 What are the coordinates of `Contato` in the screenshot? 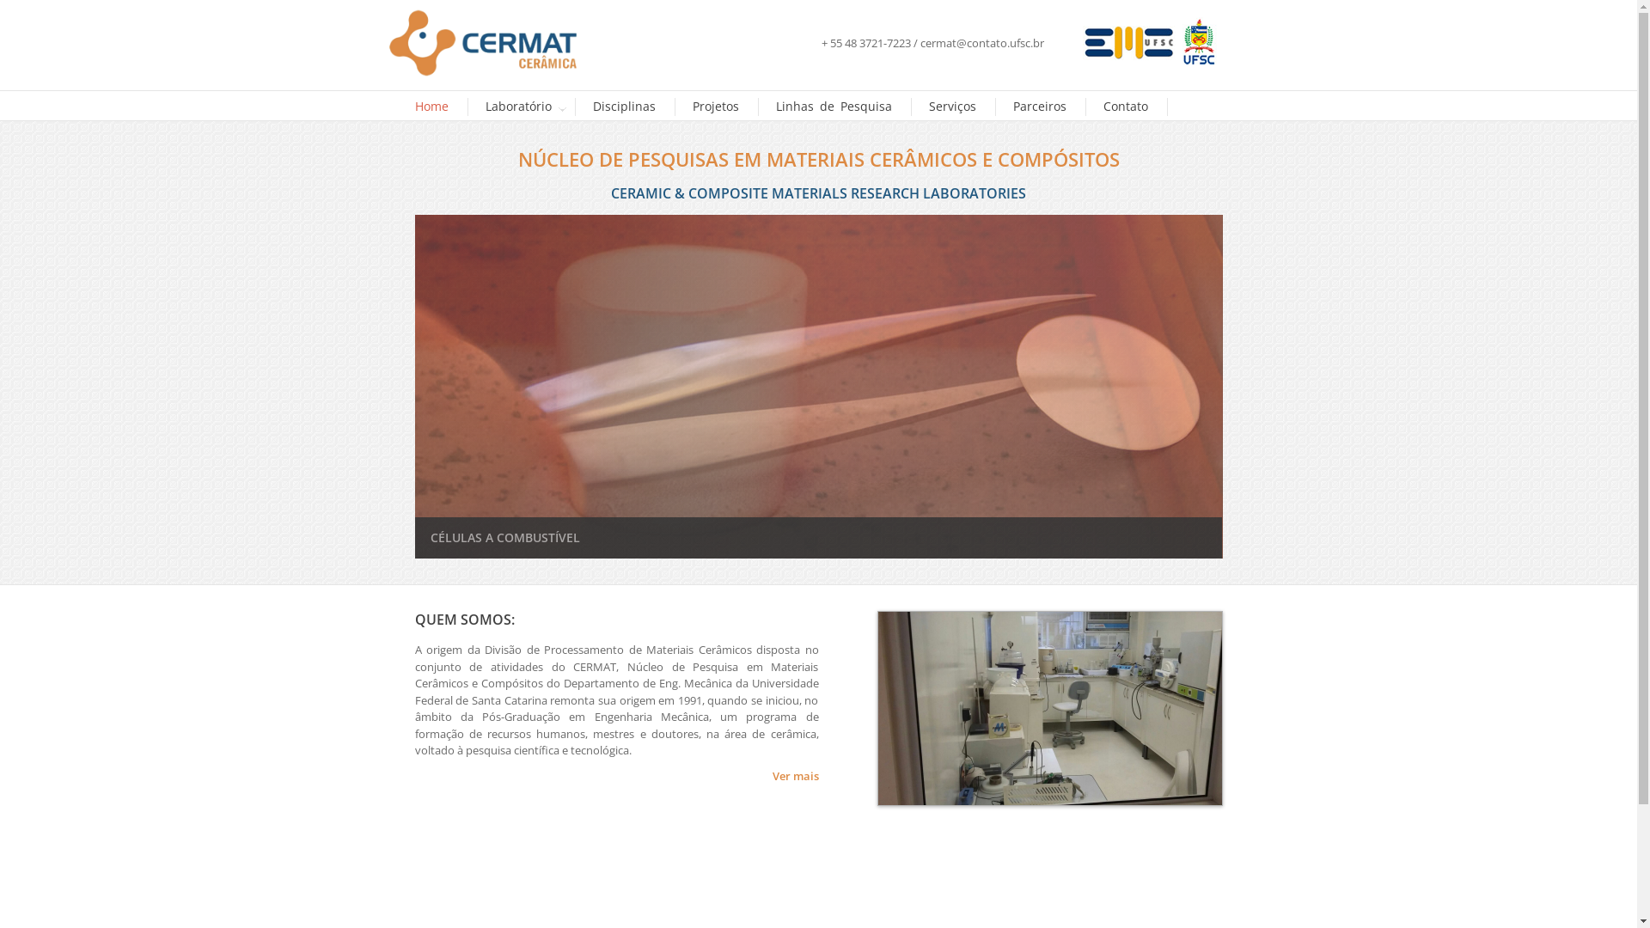 It's located at (1126, 107).